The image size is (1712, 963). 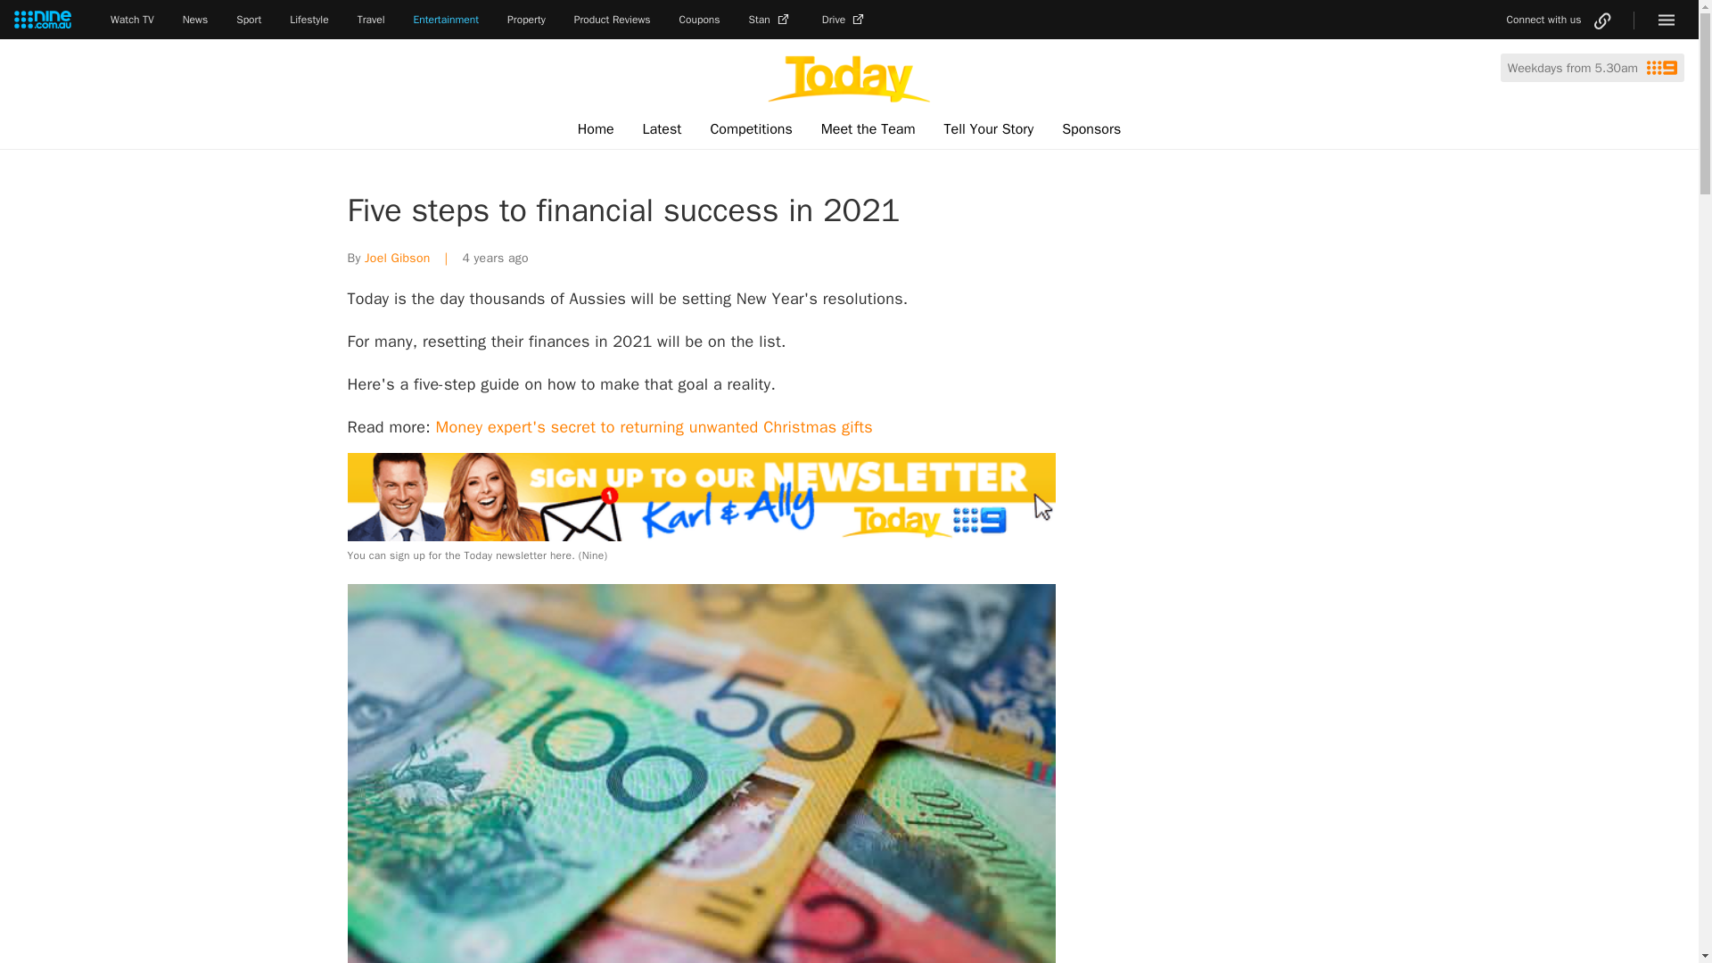 What do you see at coordinates (868, 129) in the screenshot?
I see `Meet the Team` at bounding box center [868, 129].